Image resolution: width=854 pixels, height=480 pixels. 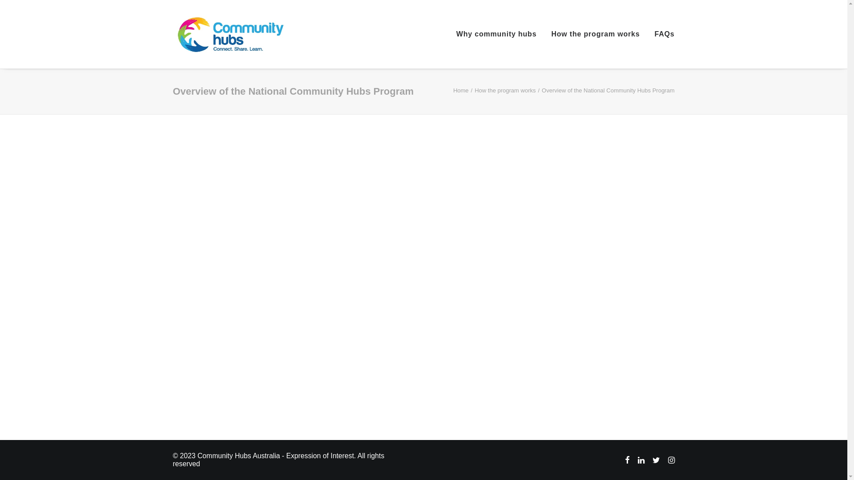 What do you see at coordinates (461, 91) in the screenshot?
I see `Home` at bounding box center [461, 91].